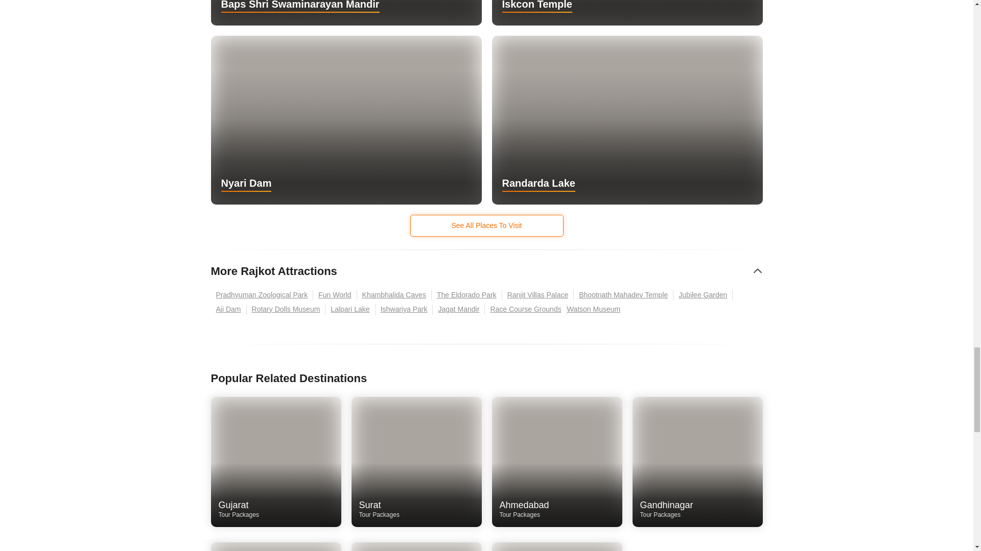 This screenshot has height=551, width=981. Describe the element at coordinates (262, 295) in the screenshot. I see `Pradhyuman Zoological Park` at that location.